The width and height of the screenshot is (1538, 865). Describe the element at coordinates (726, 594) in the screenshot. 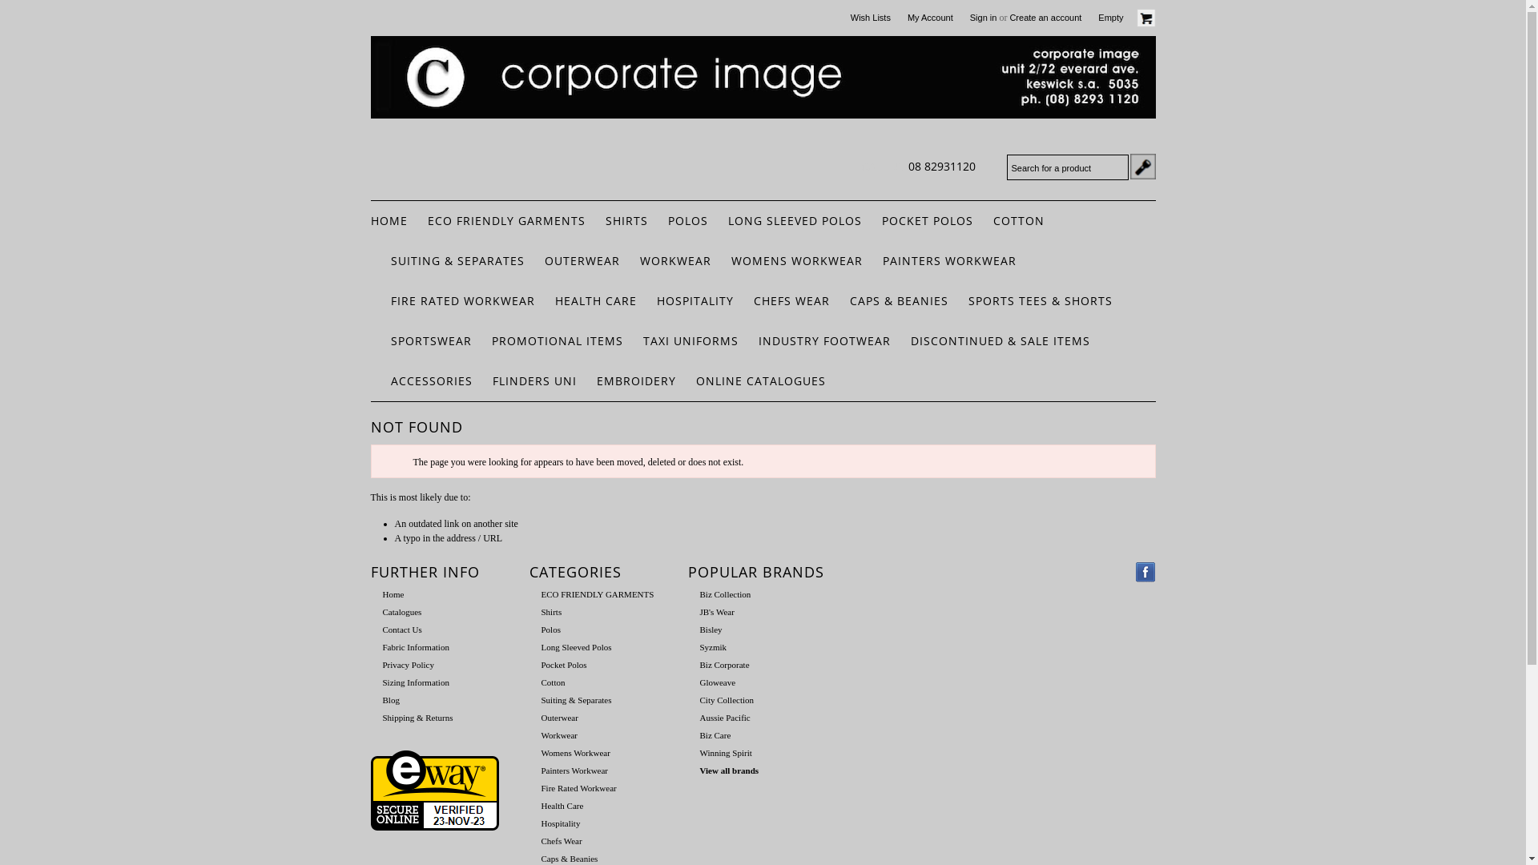

I see `Biz Collection` at that location.